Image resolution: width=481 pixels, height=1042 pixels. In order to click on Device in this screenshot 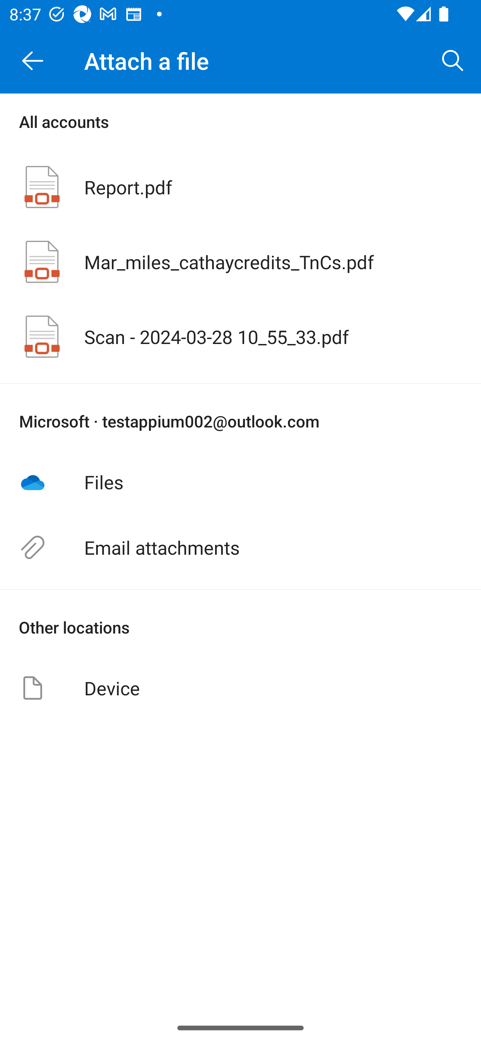, I will do `click(240, 688)`.